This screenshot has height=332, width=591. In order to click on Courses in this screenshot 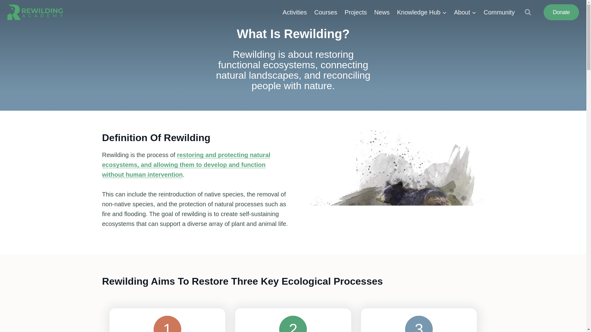, I will do `click(326, 12)`.